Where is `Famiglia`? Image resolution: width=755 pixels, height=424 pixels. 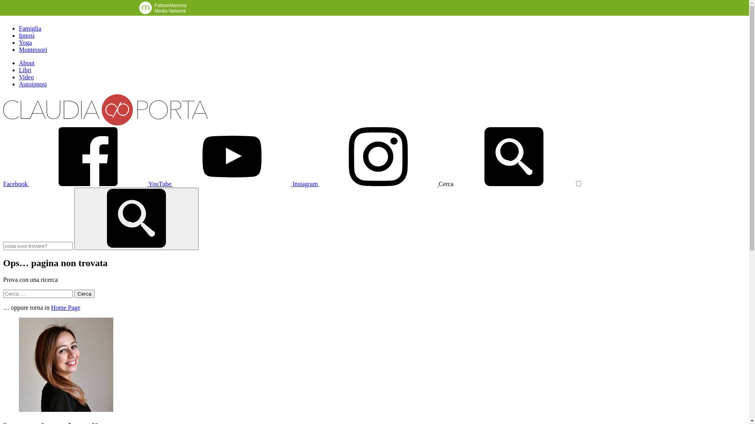
Famiglia is located at coordinates (30, 28).